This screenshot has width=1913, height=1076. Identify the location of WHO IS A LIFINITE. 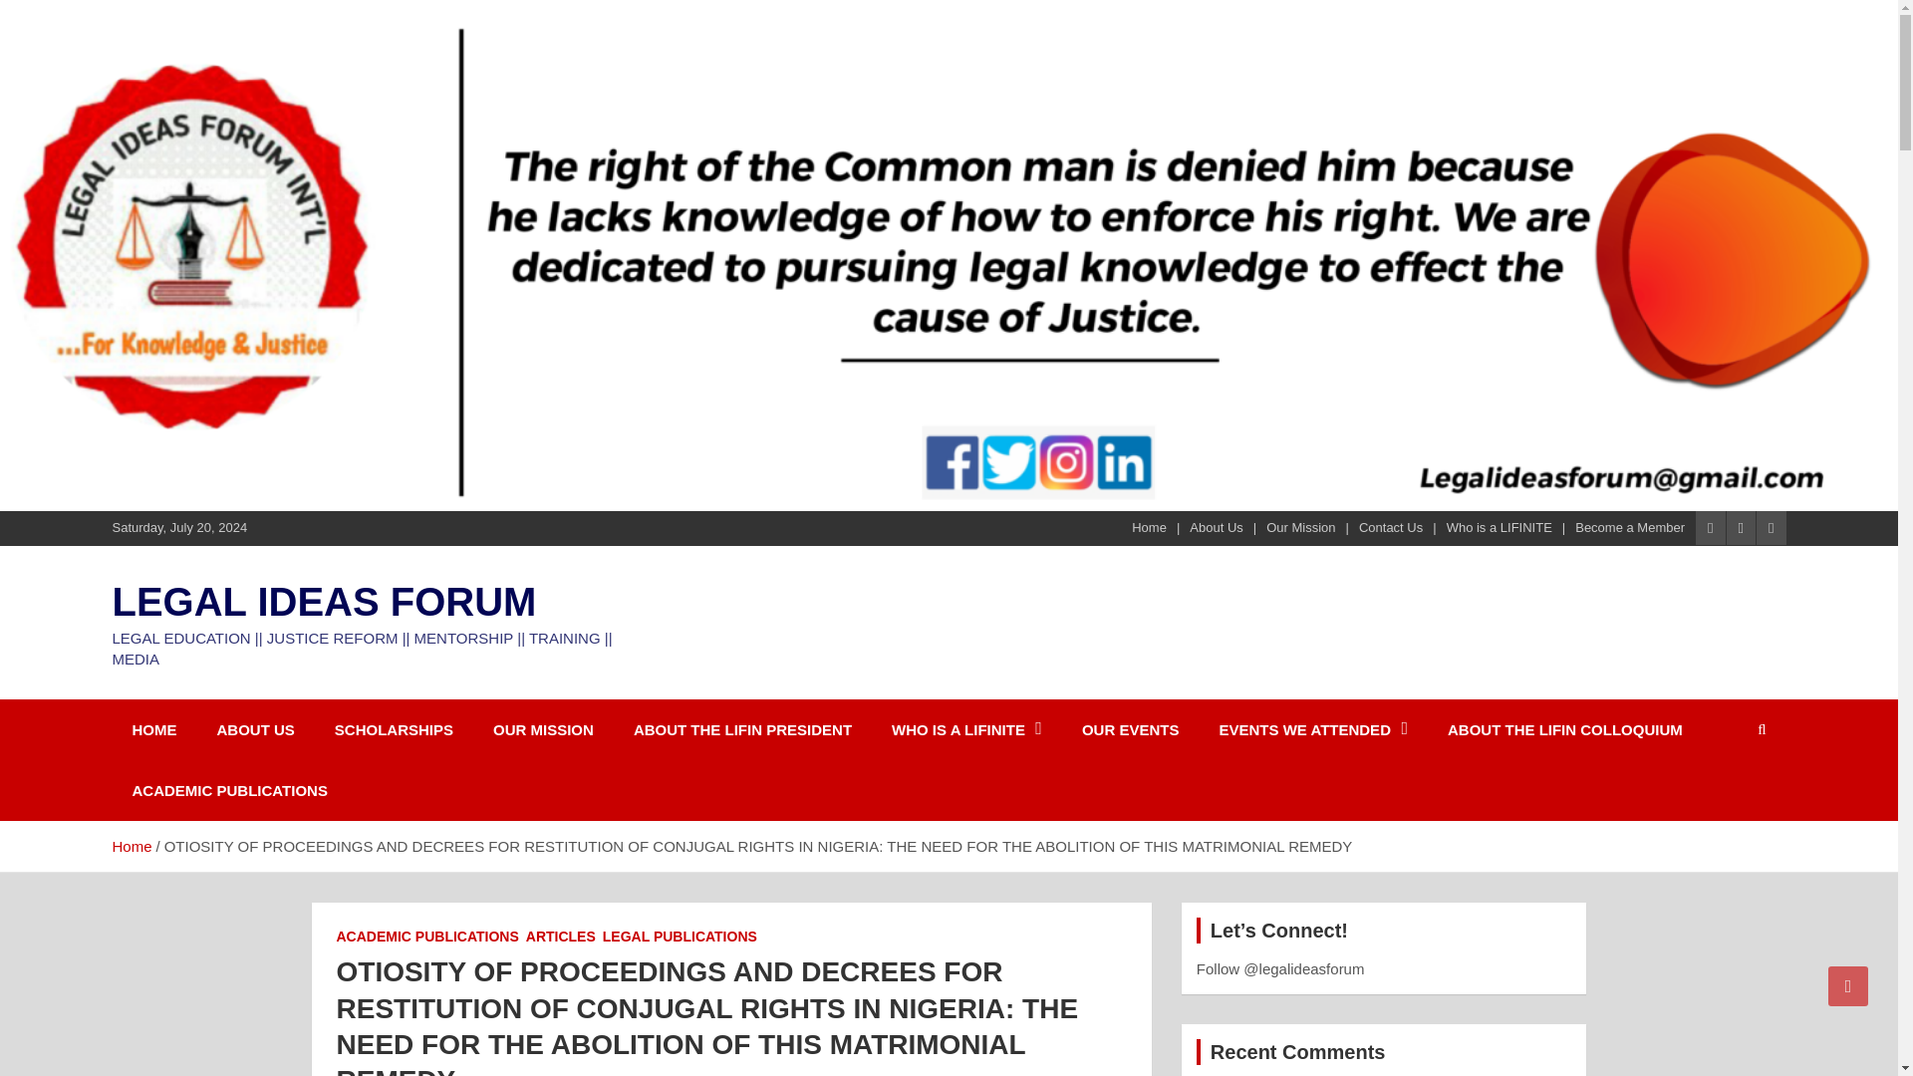
(966, 729).